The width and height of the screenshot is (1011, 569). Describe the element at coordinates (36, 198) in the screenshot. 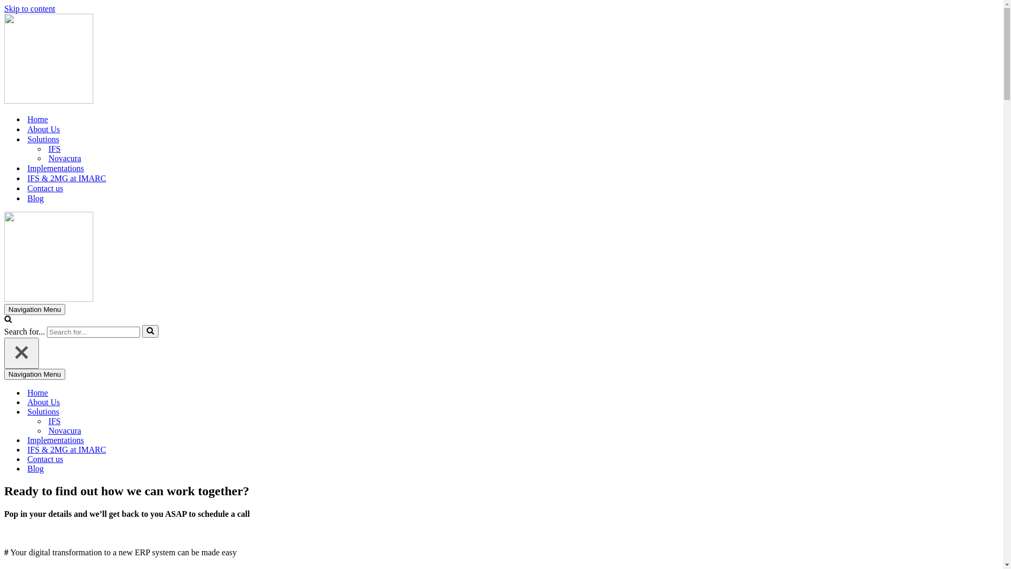

I see `Blog` at that location.